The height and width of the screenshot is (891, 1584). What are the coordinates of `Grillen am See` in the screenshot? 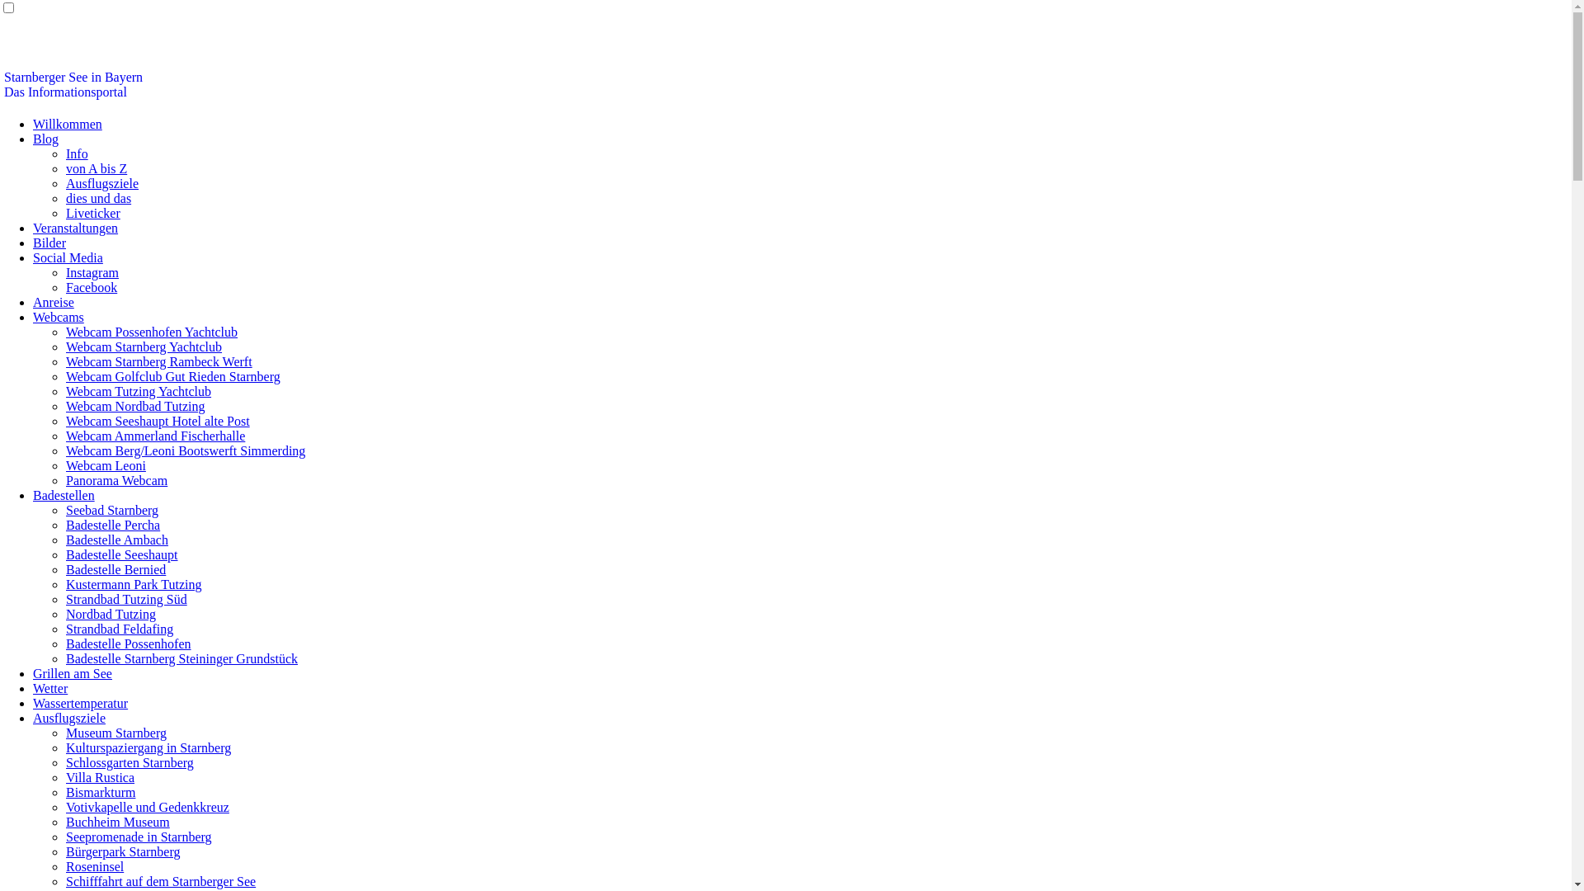 It's located at (73, 673).